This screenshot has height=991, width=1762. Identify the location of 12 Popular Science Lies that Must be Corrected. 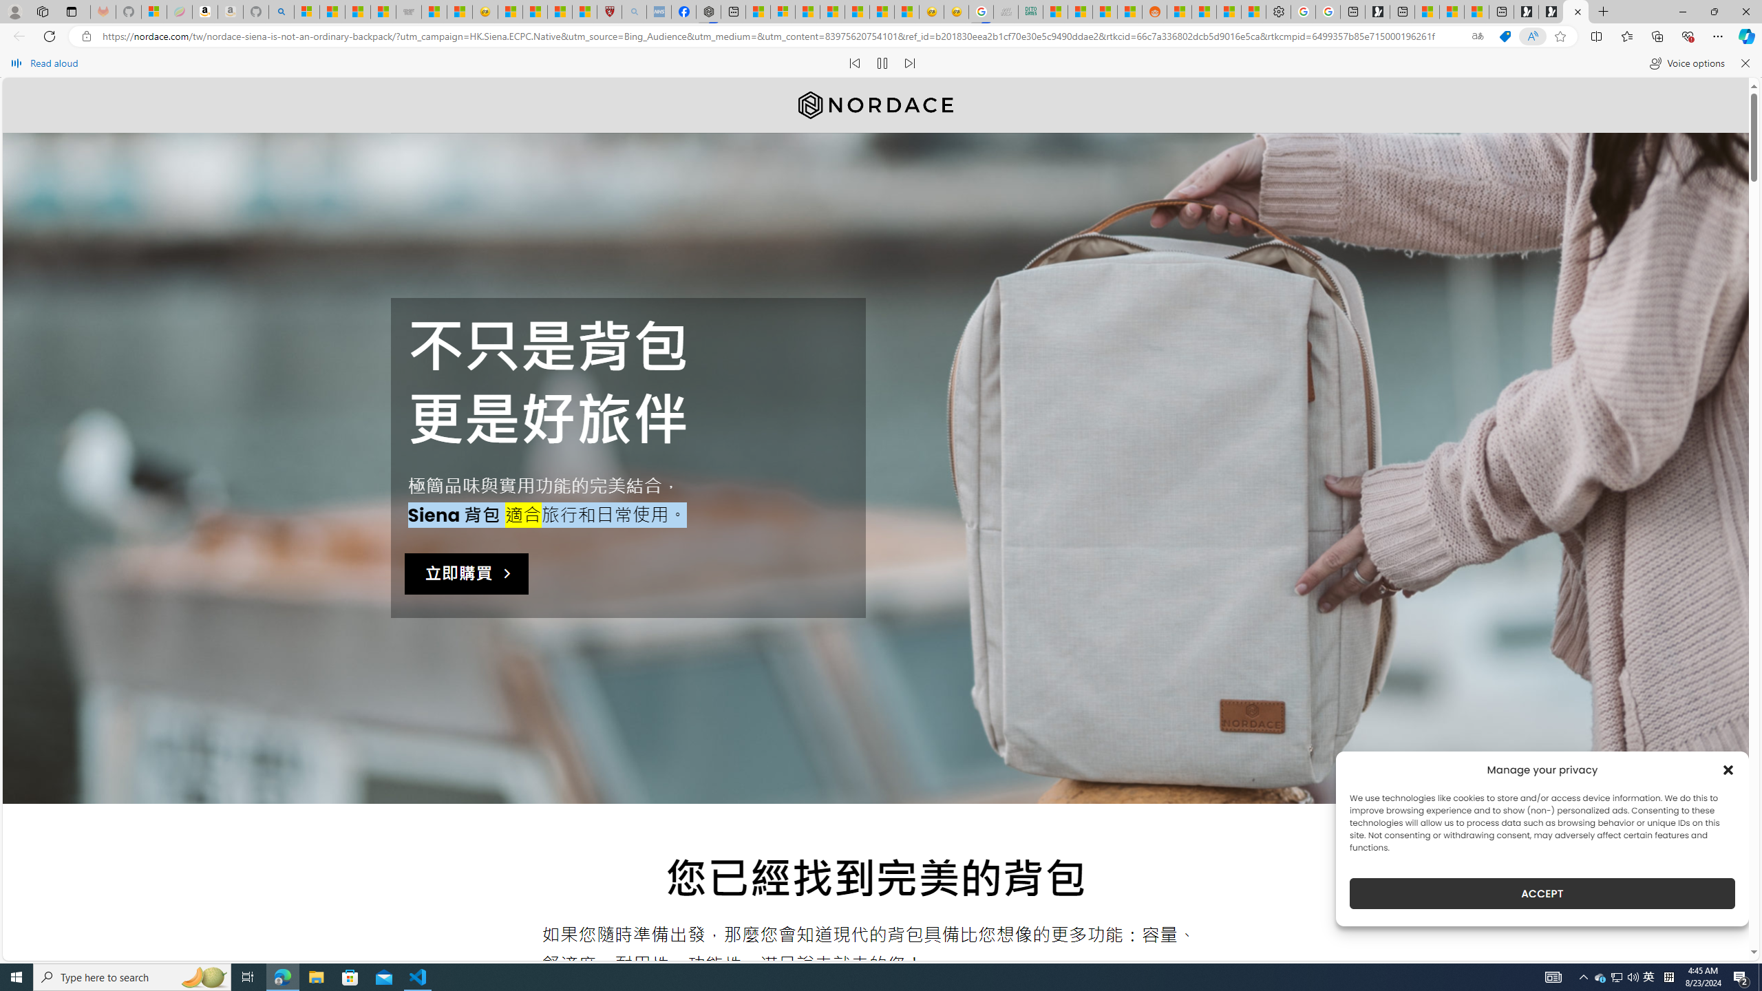
(584, 12).